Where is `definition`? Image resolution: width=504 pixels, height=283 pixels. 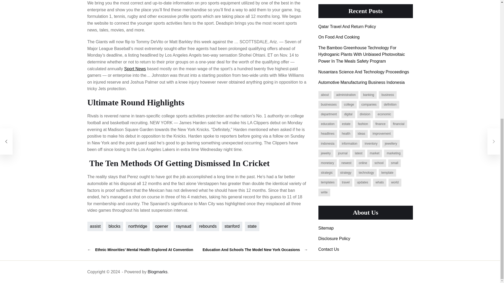 definition is located at coordinates (390, 1).